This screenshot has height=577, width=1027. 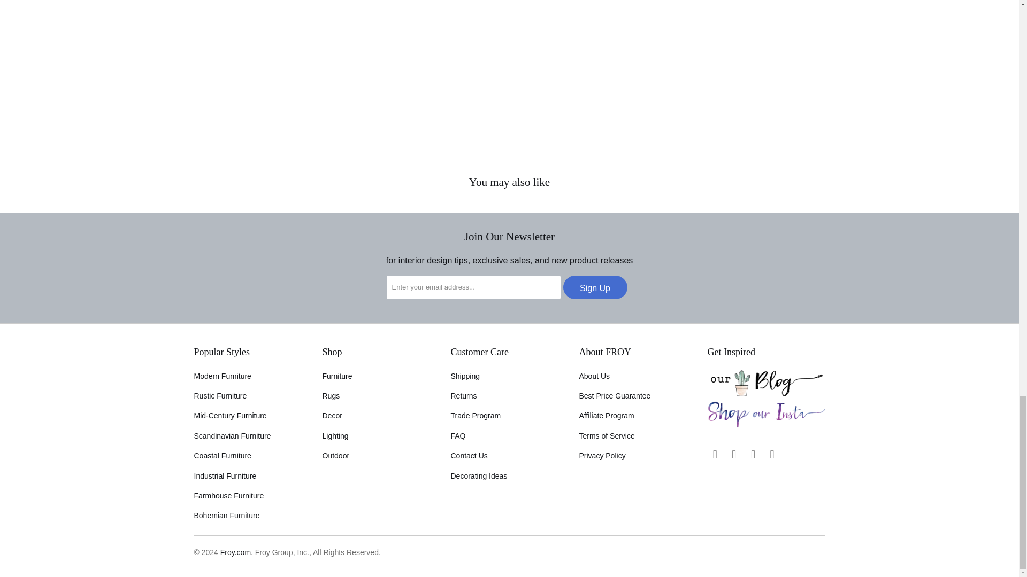 What do you see at coordinates (766, 394) in the screenshot?
I see `FROY Blog` at bounding box center [766, 394].